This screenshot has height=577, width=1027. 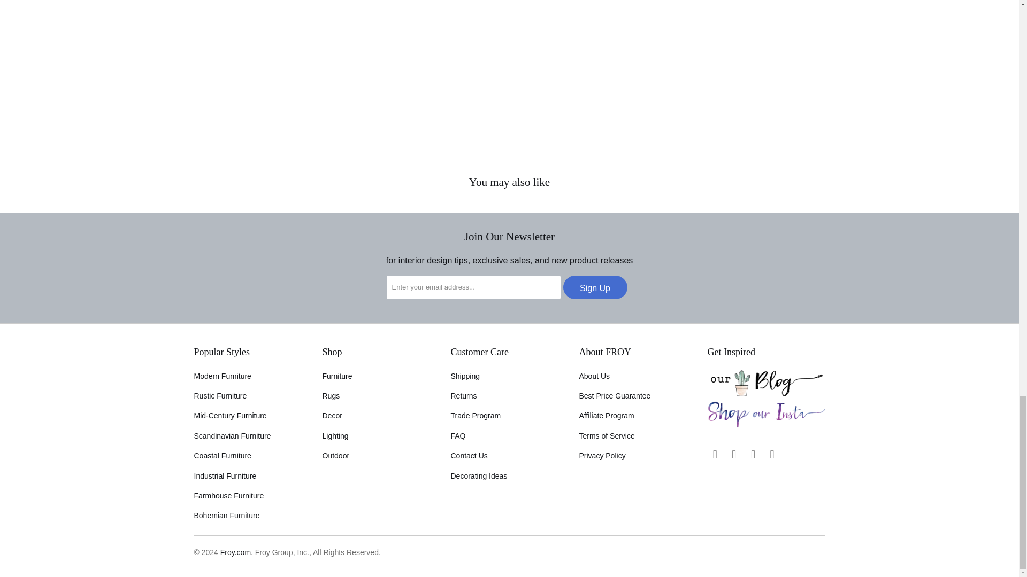 What do you see at coordinates (766, 394) in the screenshot?
I see `FROY Blog` at bounding box center [766, 394].